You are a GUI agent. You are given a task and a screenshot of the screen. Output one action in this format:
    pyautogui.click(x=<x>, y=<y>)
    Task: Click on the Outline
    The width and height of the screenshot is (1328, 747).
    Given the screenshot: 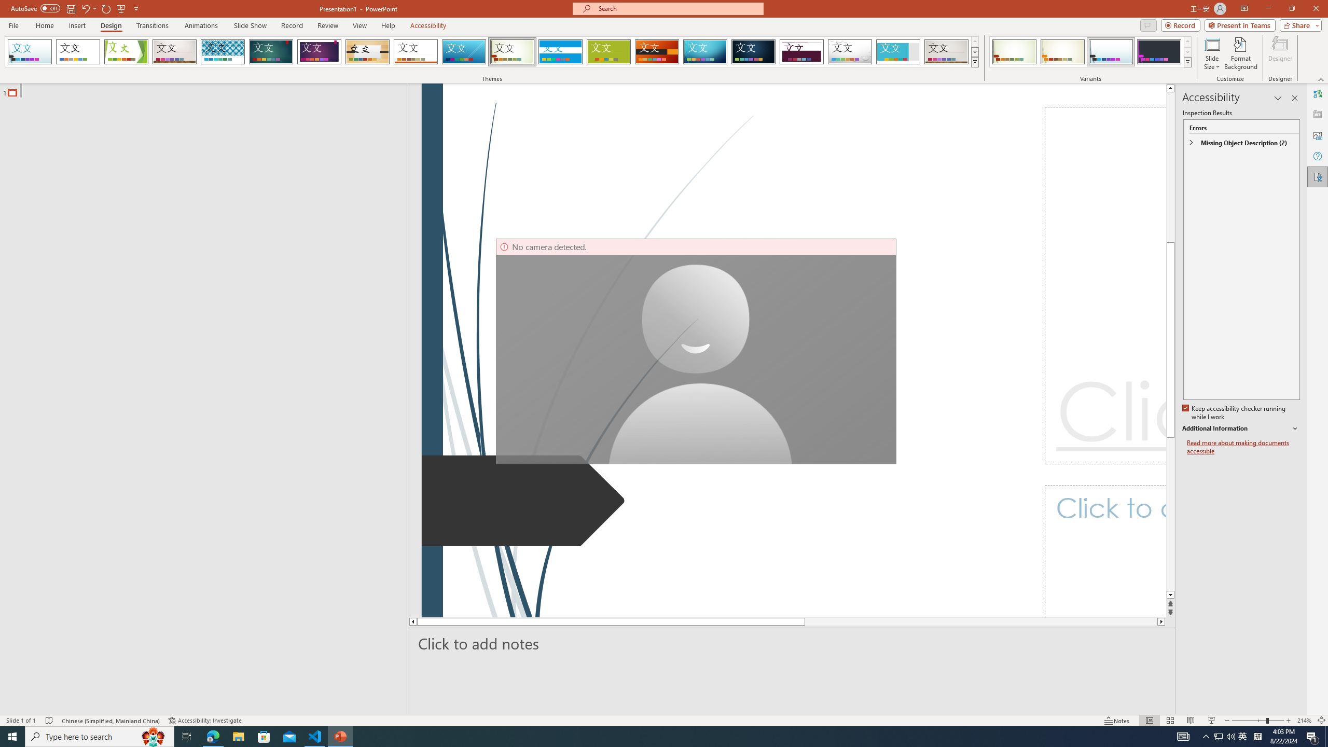 What is the action you would take?
    pyautogui.click(x=208, y=90)
    